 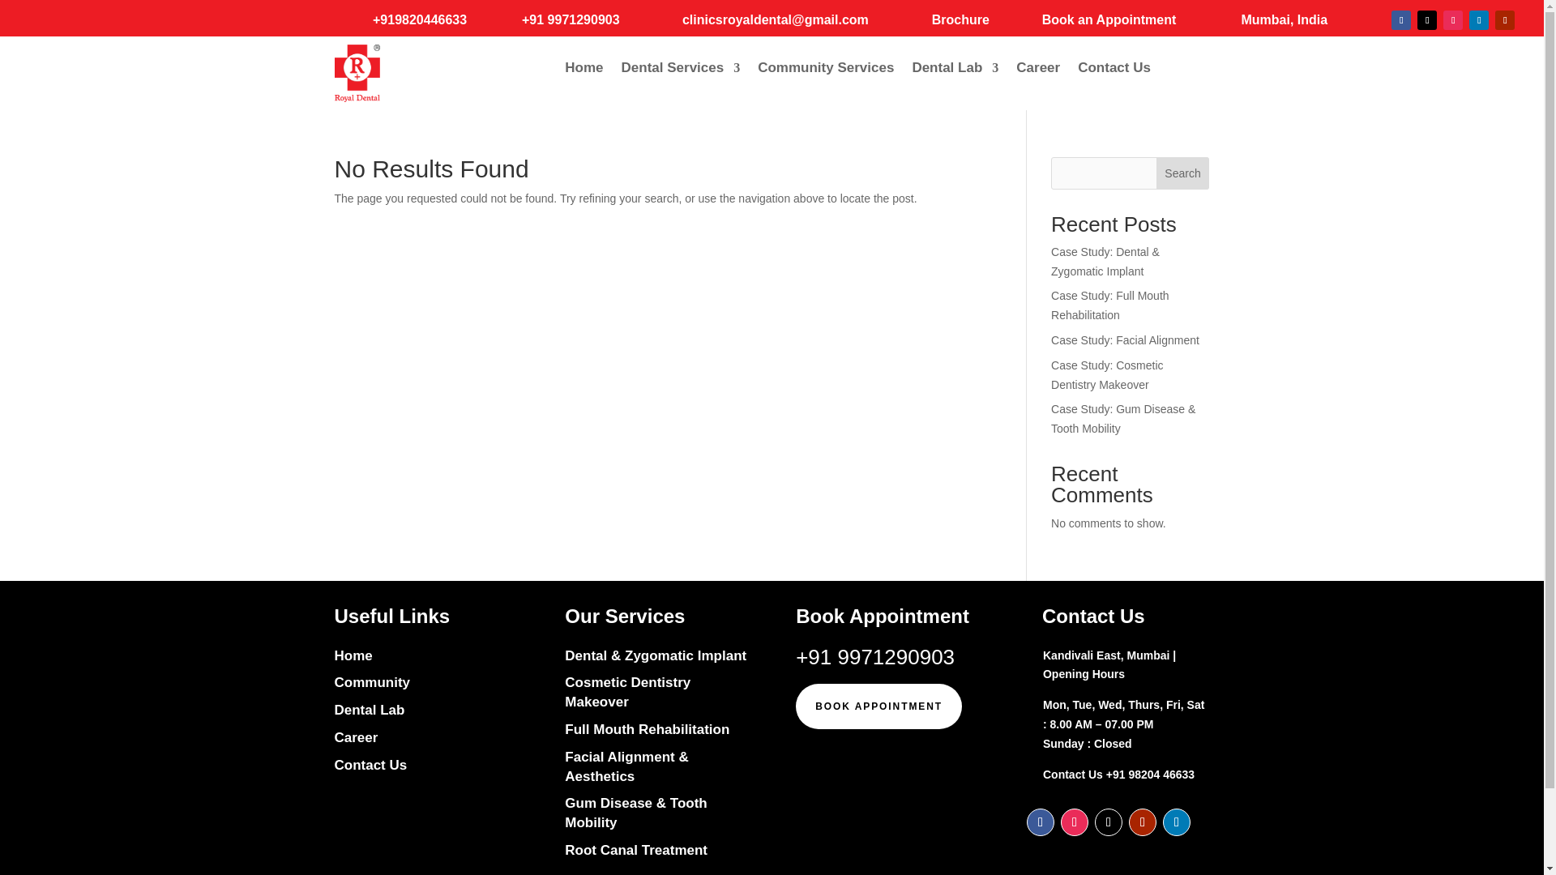 I want to click on Follow on LinkedIn, so click(x=1478, y=19).